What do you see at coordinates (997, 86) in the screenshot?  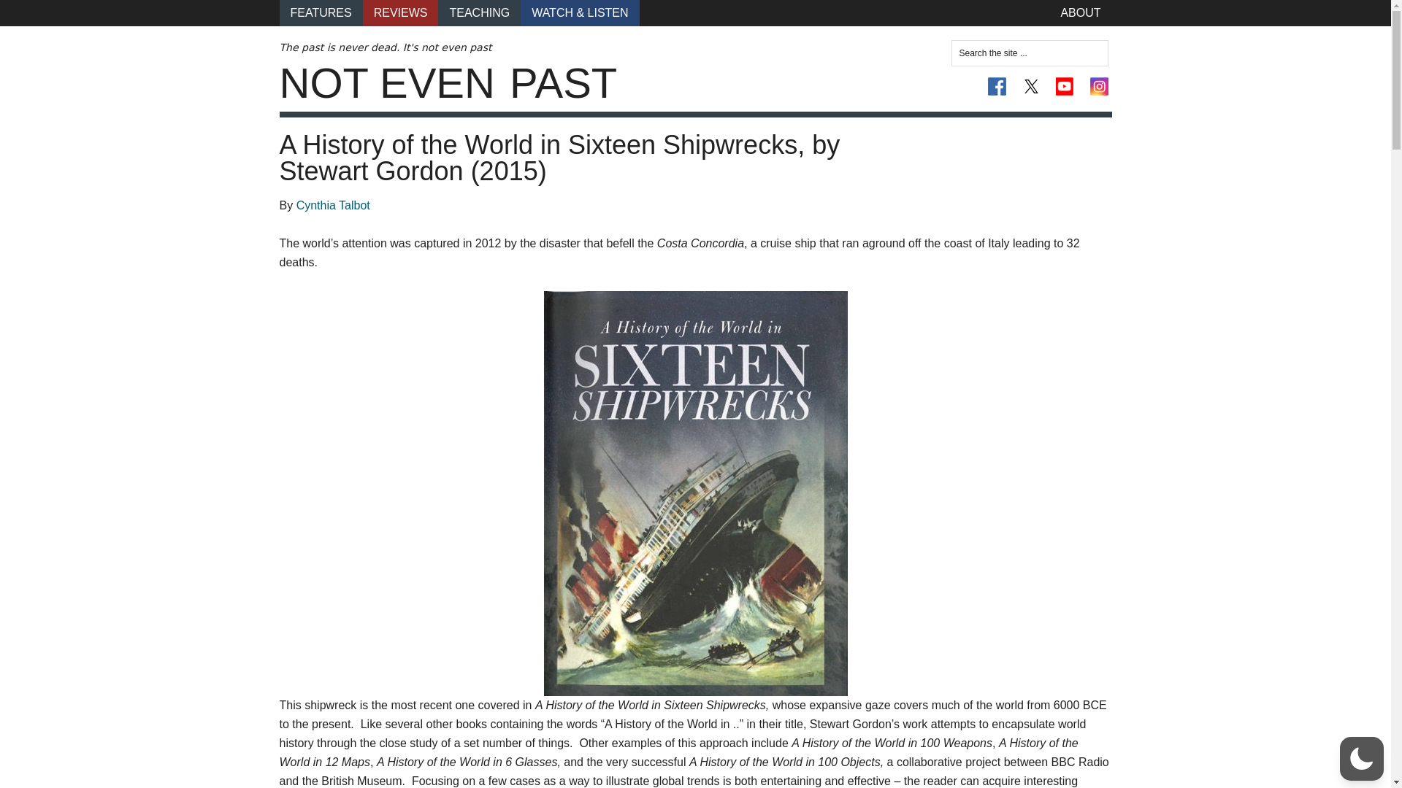 I see `On Facebook` at bounding box center [997, 86].